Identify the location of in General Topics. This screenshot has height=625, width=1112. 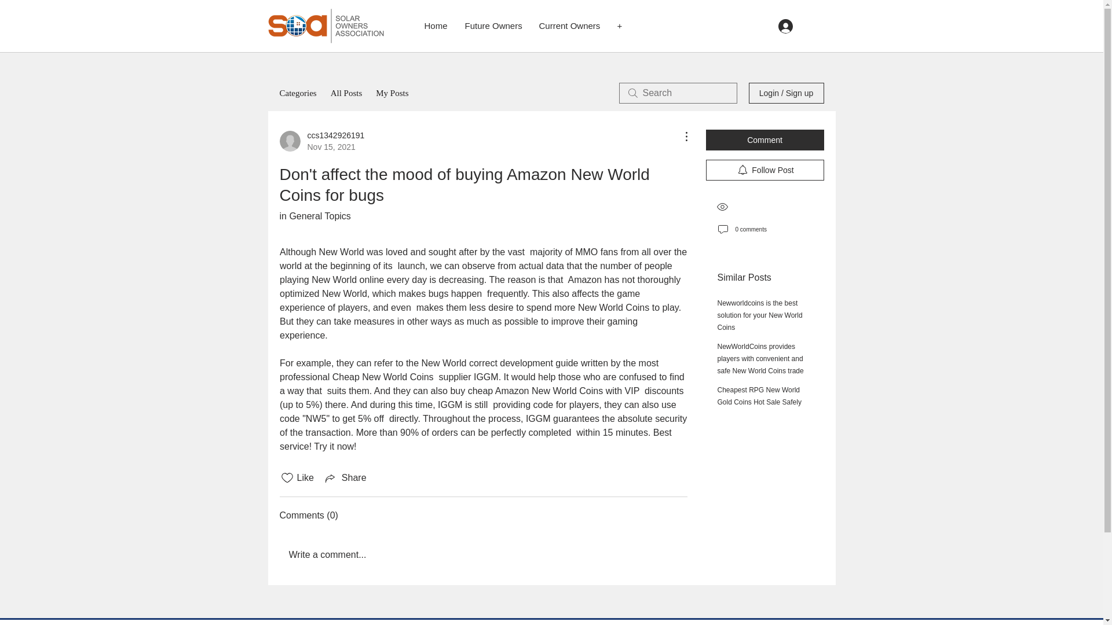
(314, 216).